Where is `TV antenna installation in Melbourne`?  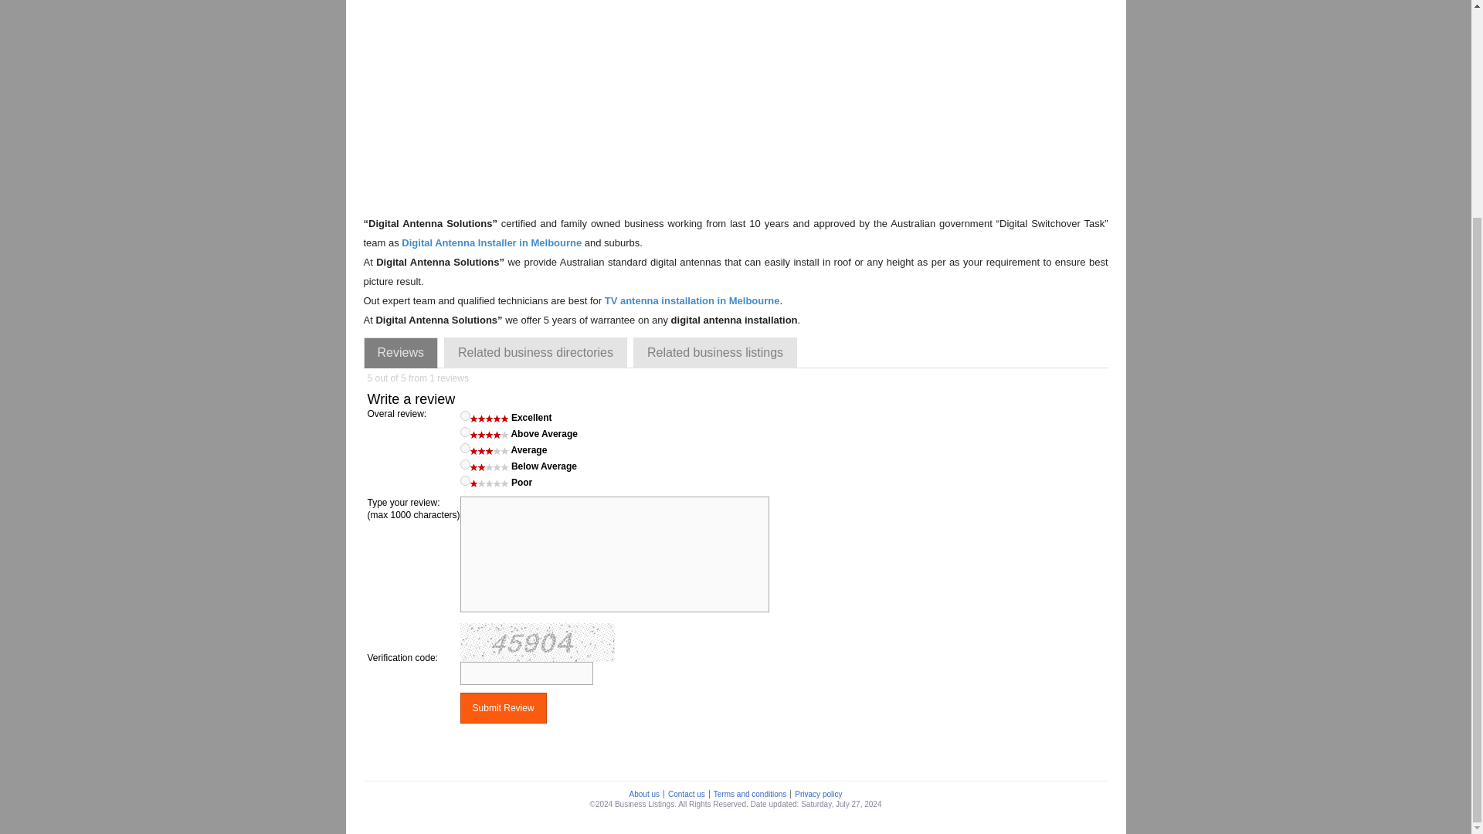
TV antenna installation in Melbourne is located at coordinates (692, 301).